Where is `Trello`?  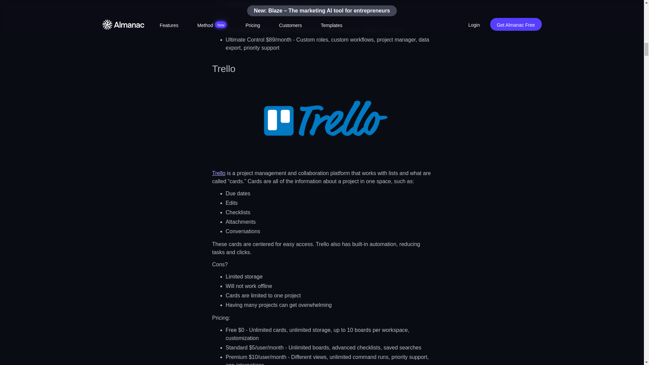
Trello is located at coordinates (218, 173).